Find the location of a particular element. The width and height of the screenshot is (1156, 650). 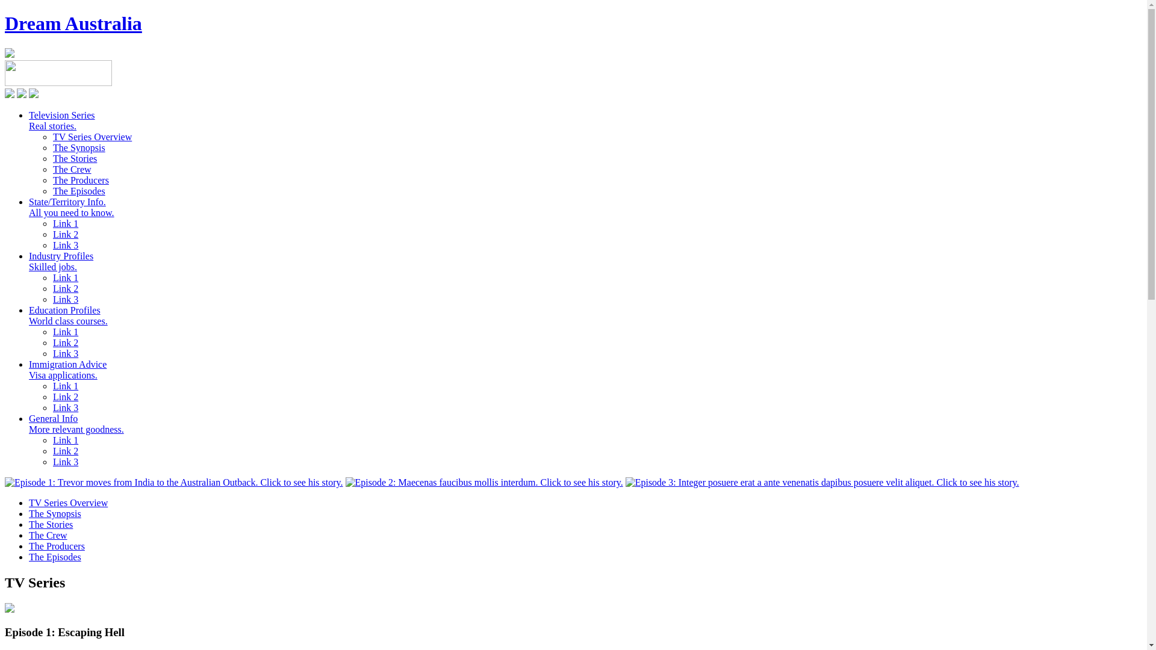

Link 3 is located at coordinates (66, 462).